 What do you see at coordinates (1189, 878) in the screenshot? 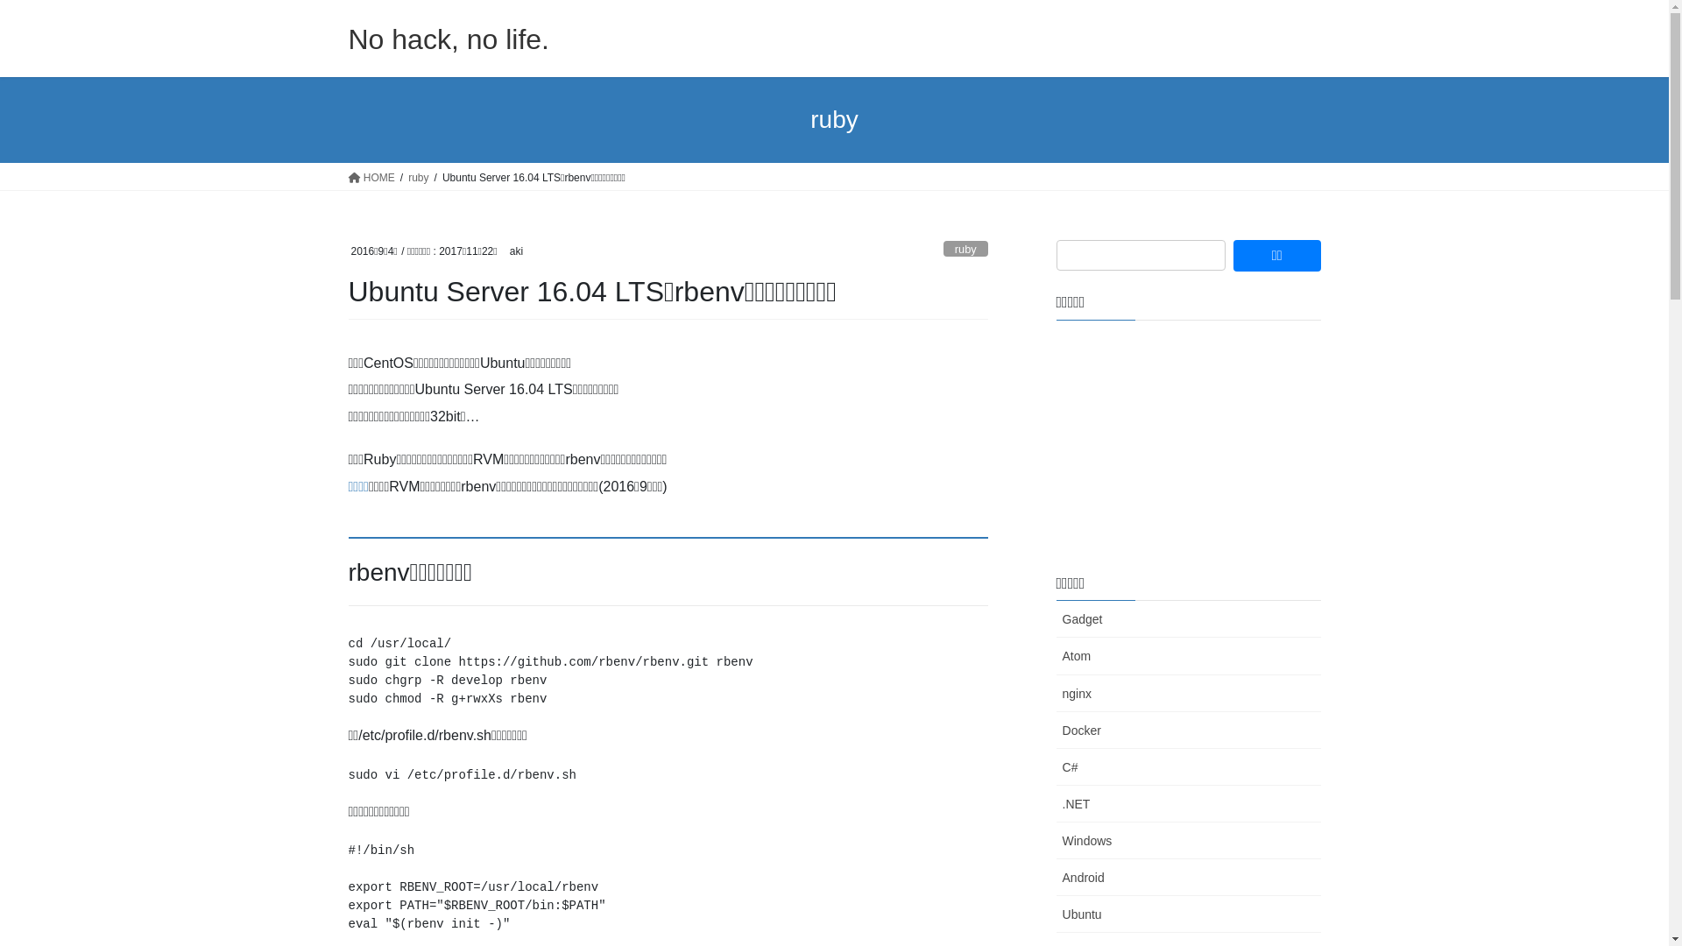
I see `Android` at bounding box center [1189, 878].